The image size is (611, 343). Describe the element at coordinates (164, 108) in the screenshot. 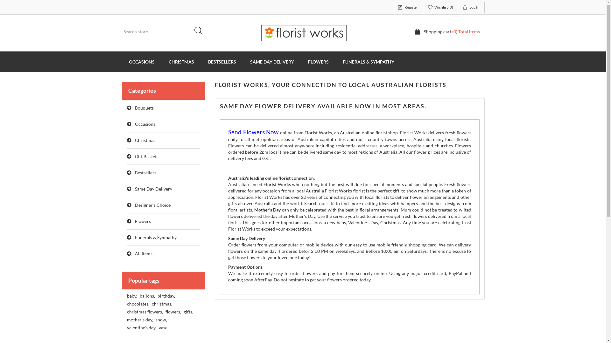

I see `Bouquets` at that location.